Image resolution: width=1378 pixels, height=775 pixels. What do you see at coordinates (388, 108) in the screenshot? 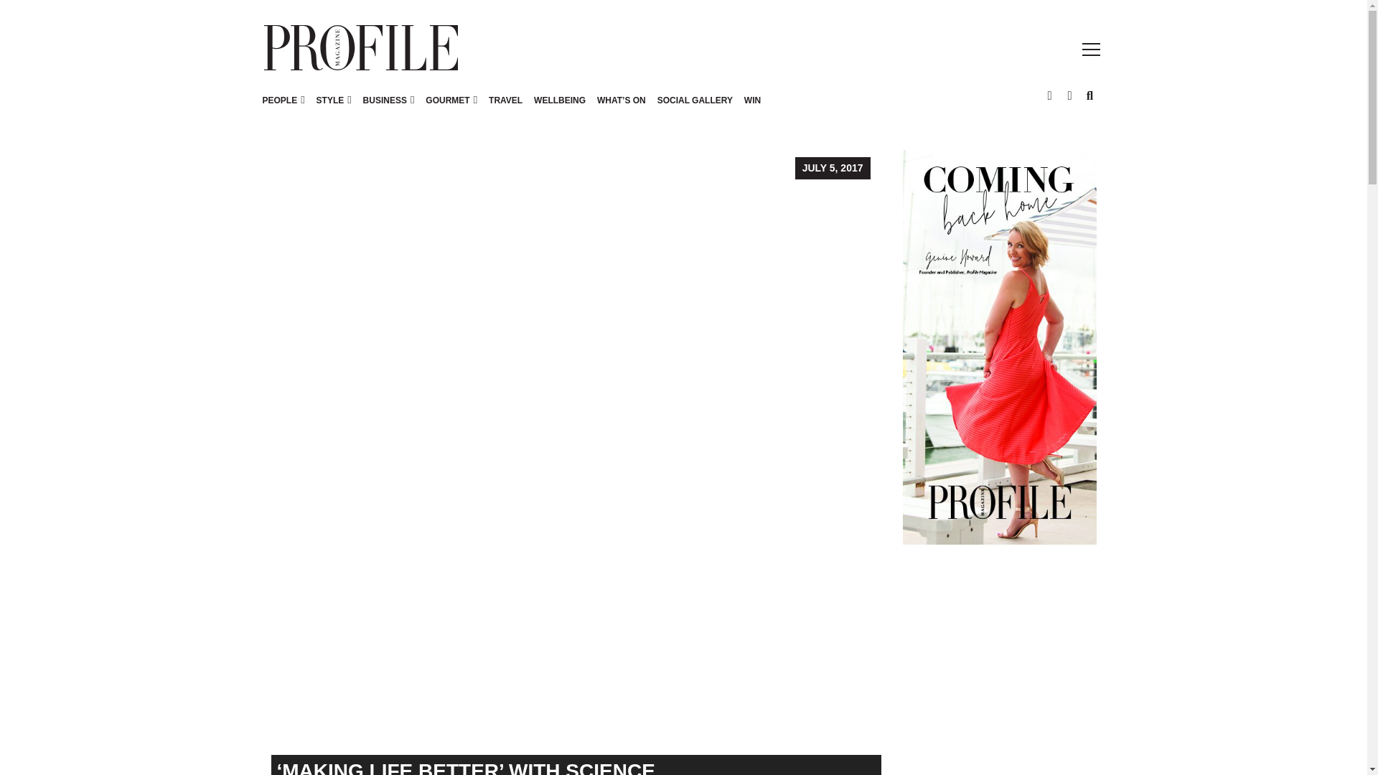
I see `BUSINESS` at bounding box center [388, 108].